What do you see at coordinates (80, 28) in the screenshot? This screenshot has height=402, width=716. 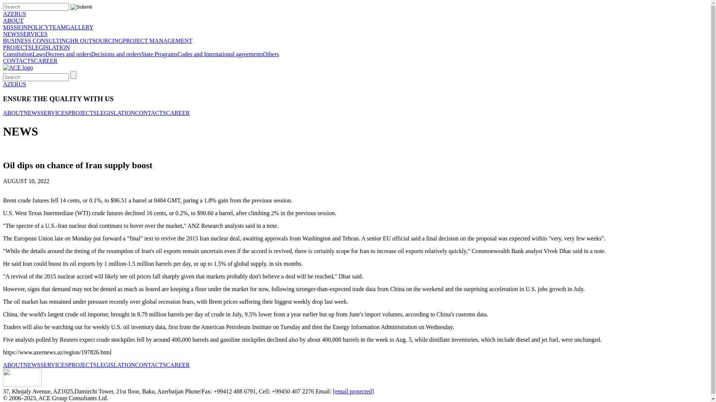 I see `GALLERY` at bounding box center [80, 28].